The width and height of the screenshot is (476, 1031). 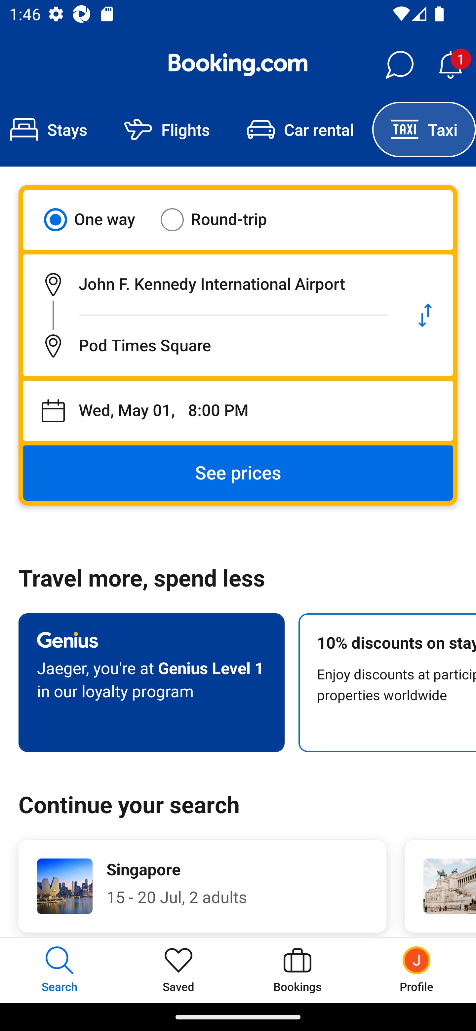 What do you see at coordinates (297, 970) in the screenshot?
I see `Bookings` at bounding box center [297, 970].